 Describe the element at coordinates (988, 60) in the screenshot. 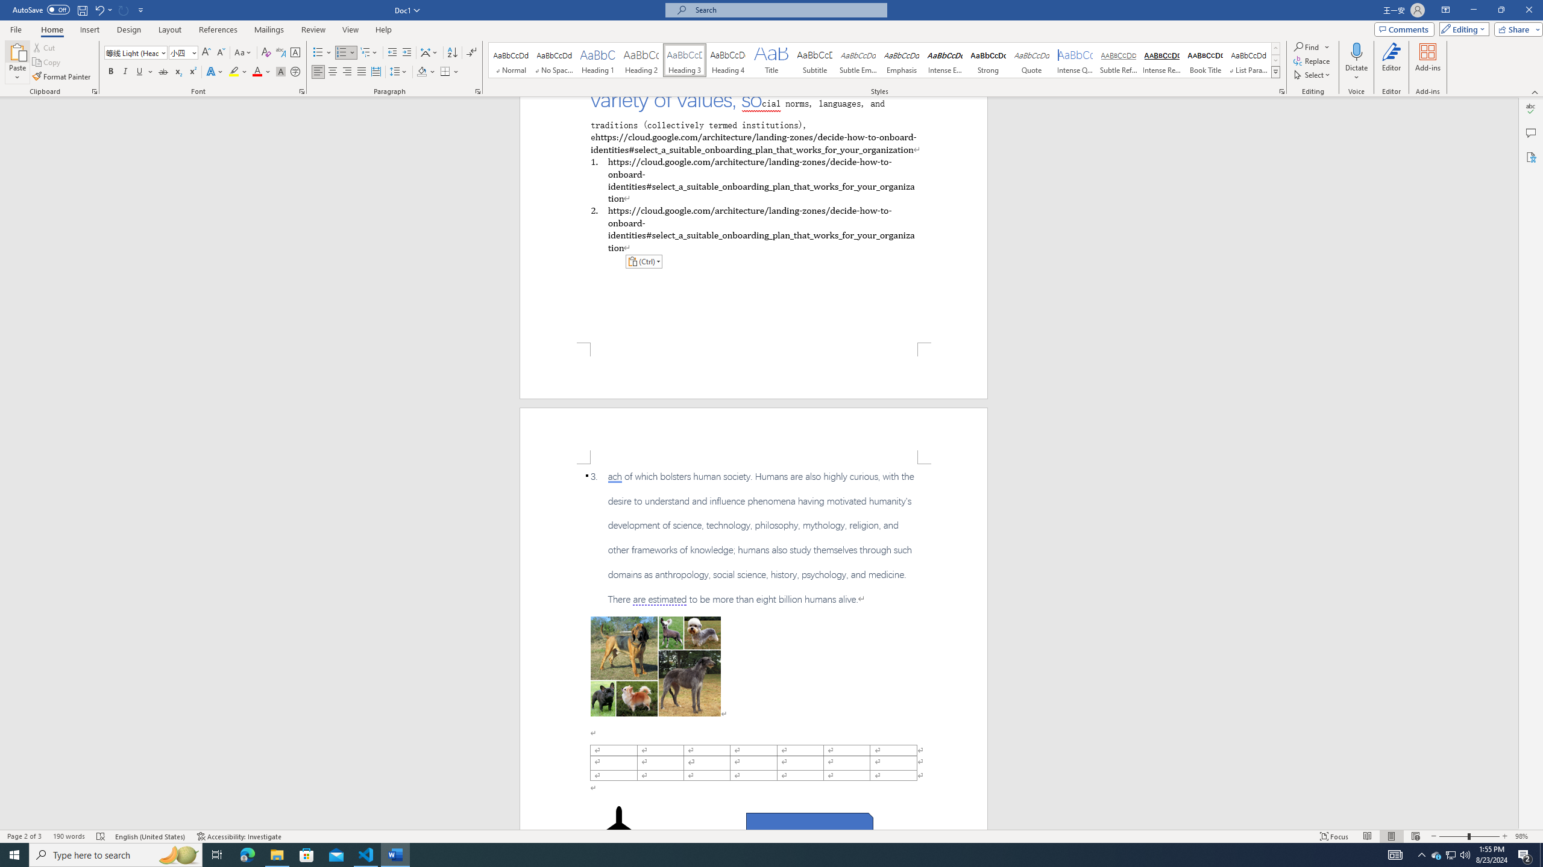

I see `Strong` at that location.